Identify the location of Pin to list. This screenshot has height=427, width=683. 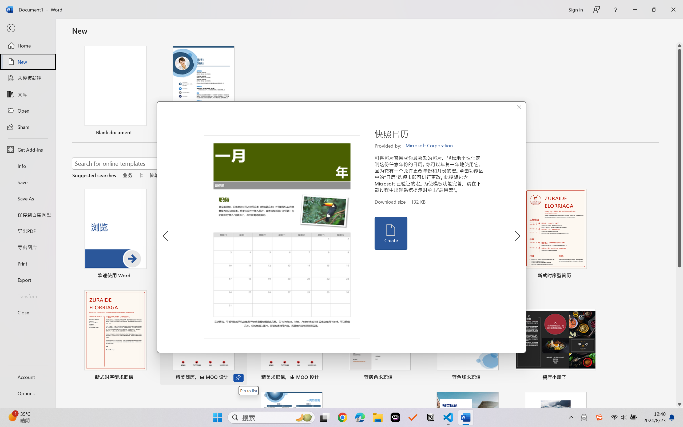
(590, 378).